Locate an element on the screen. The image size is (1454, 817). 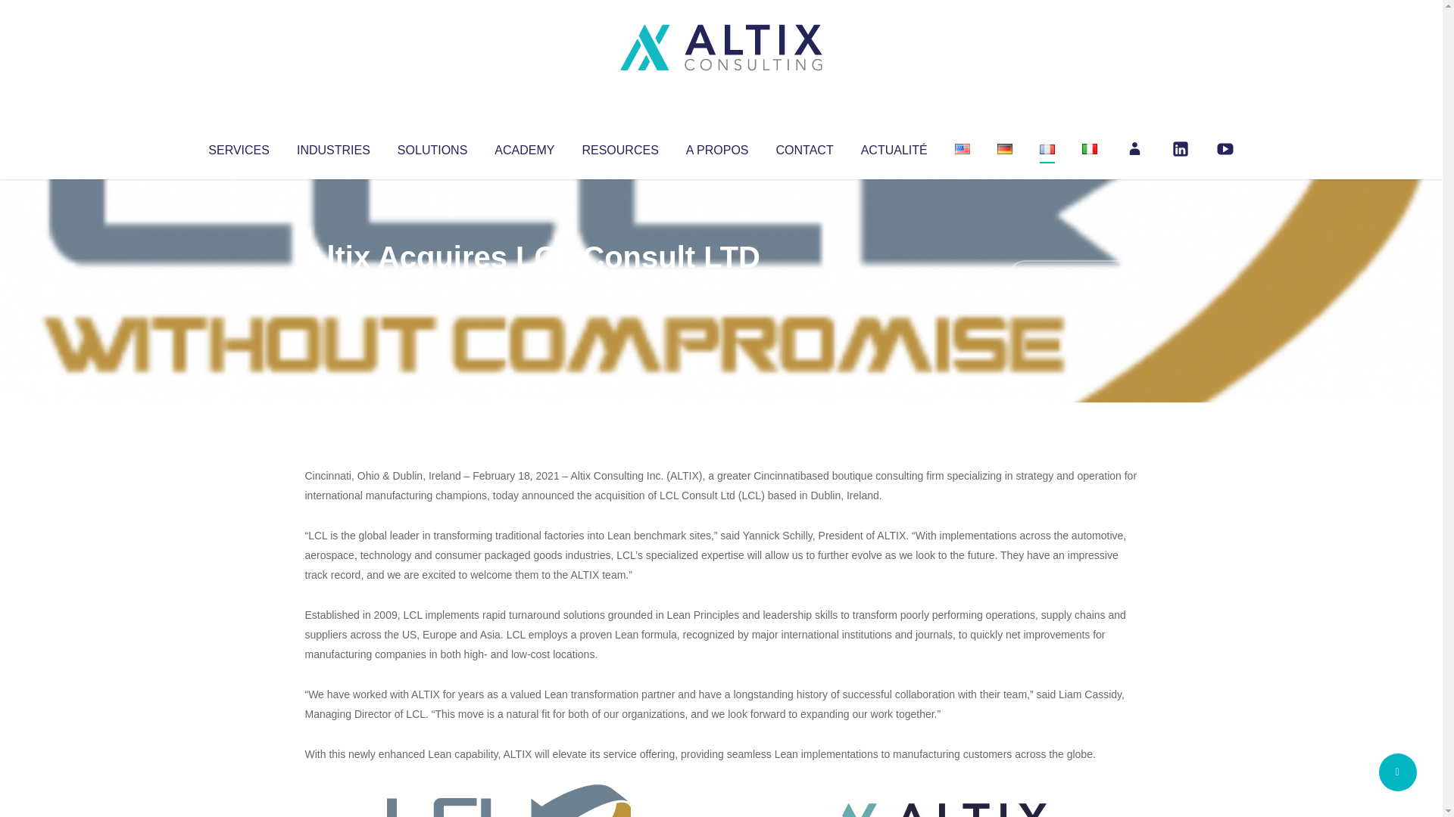
ACADEMY is located at coordinates (524, 147).